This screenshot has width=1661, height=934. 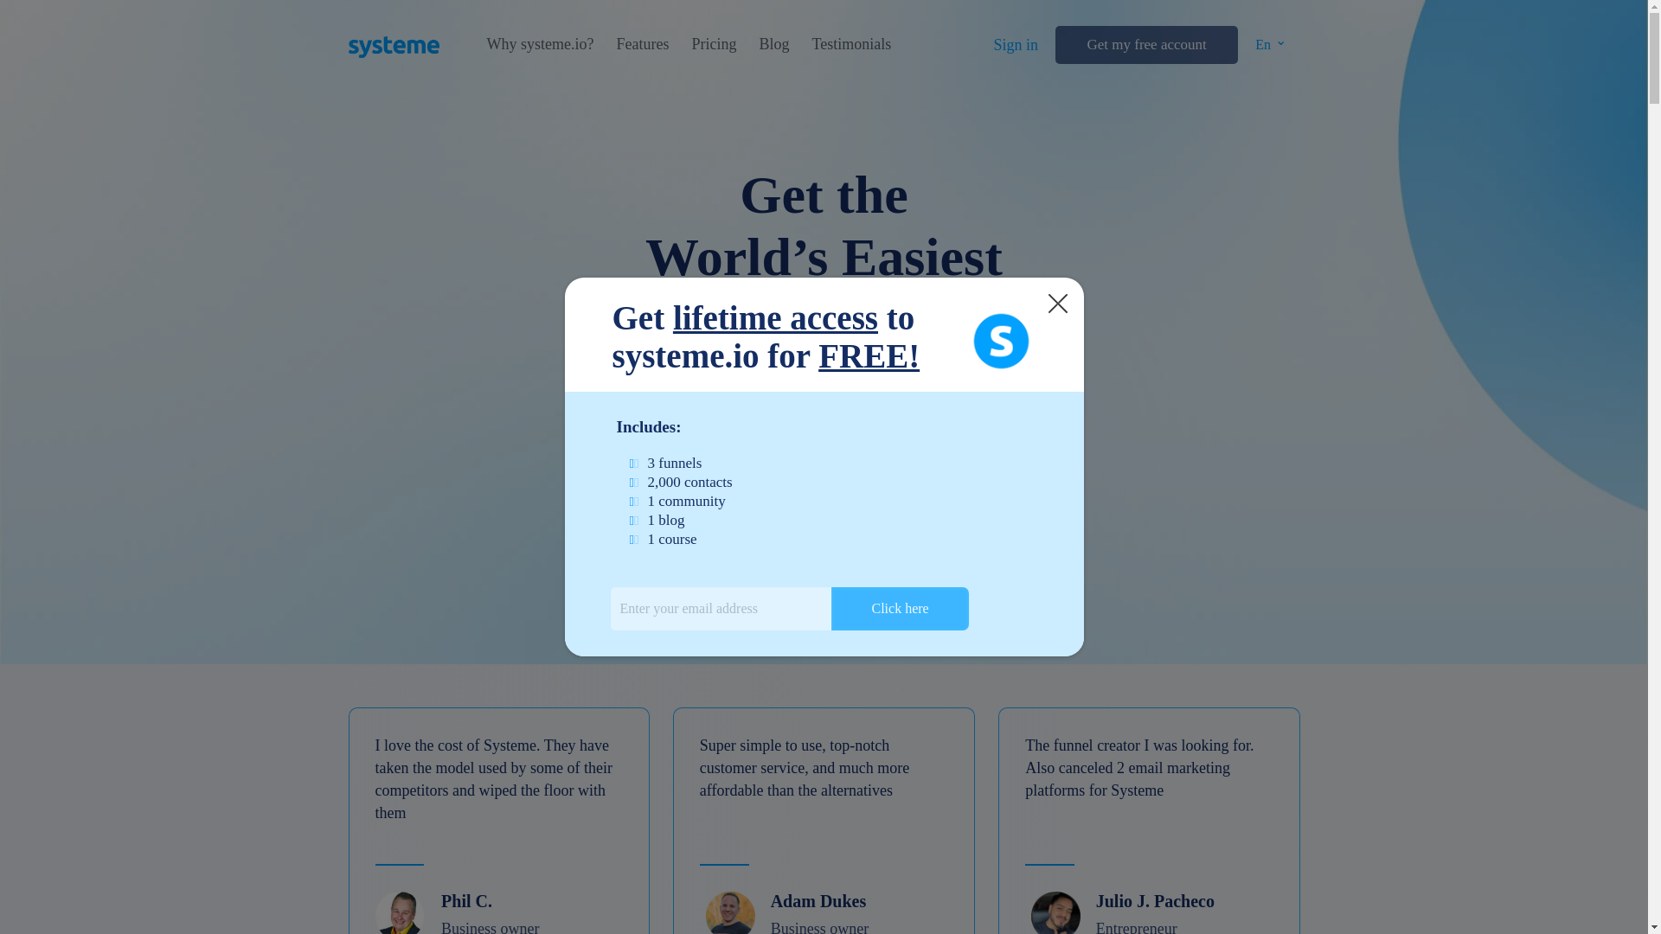 I want to click on Features, so click(x=642, y=44).